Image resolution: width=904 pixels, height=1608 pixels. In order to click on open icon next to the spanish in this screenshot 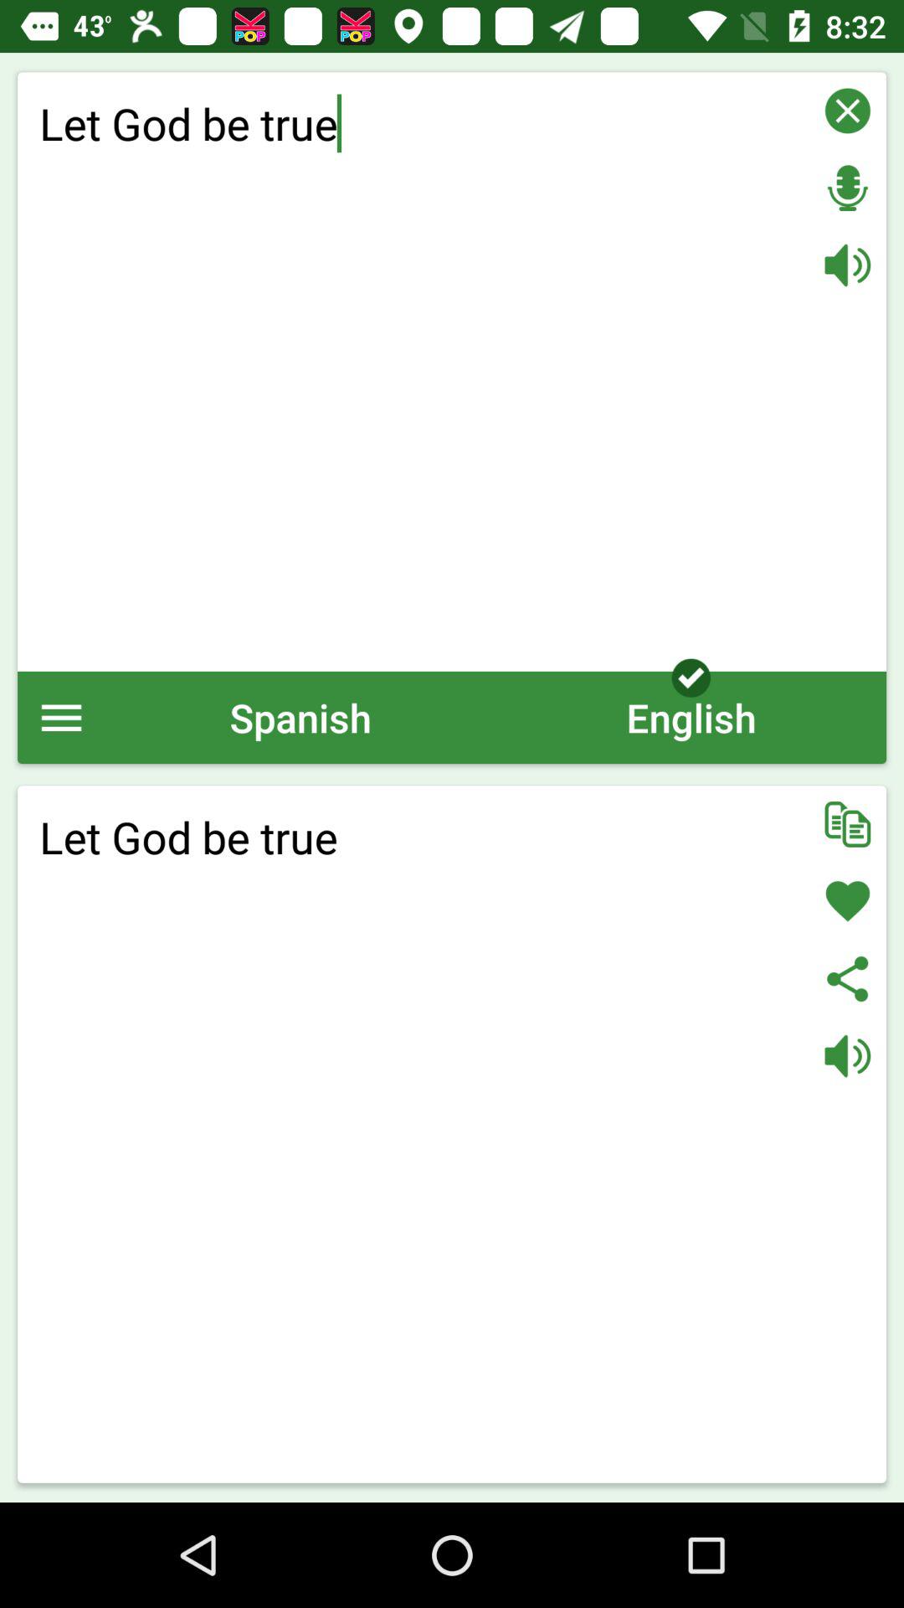, I will do `click(691, 717)`.